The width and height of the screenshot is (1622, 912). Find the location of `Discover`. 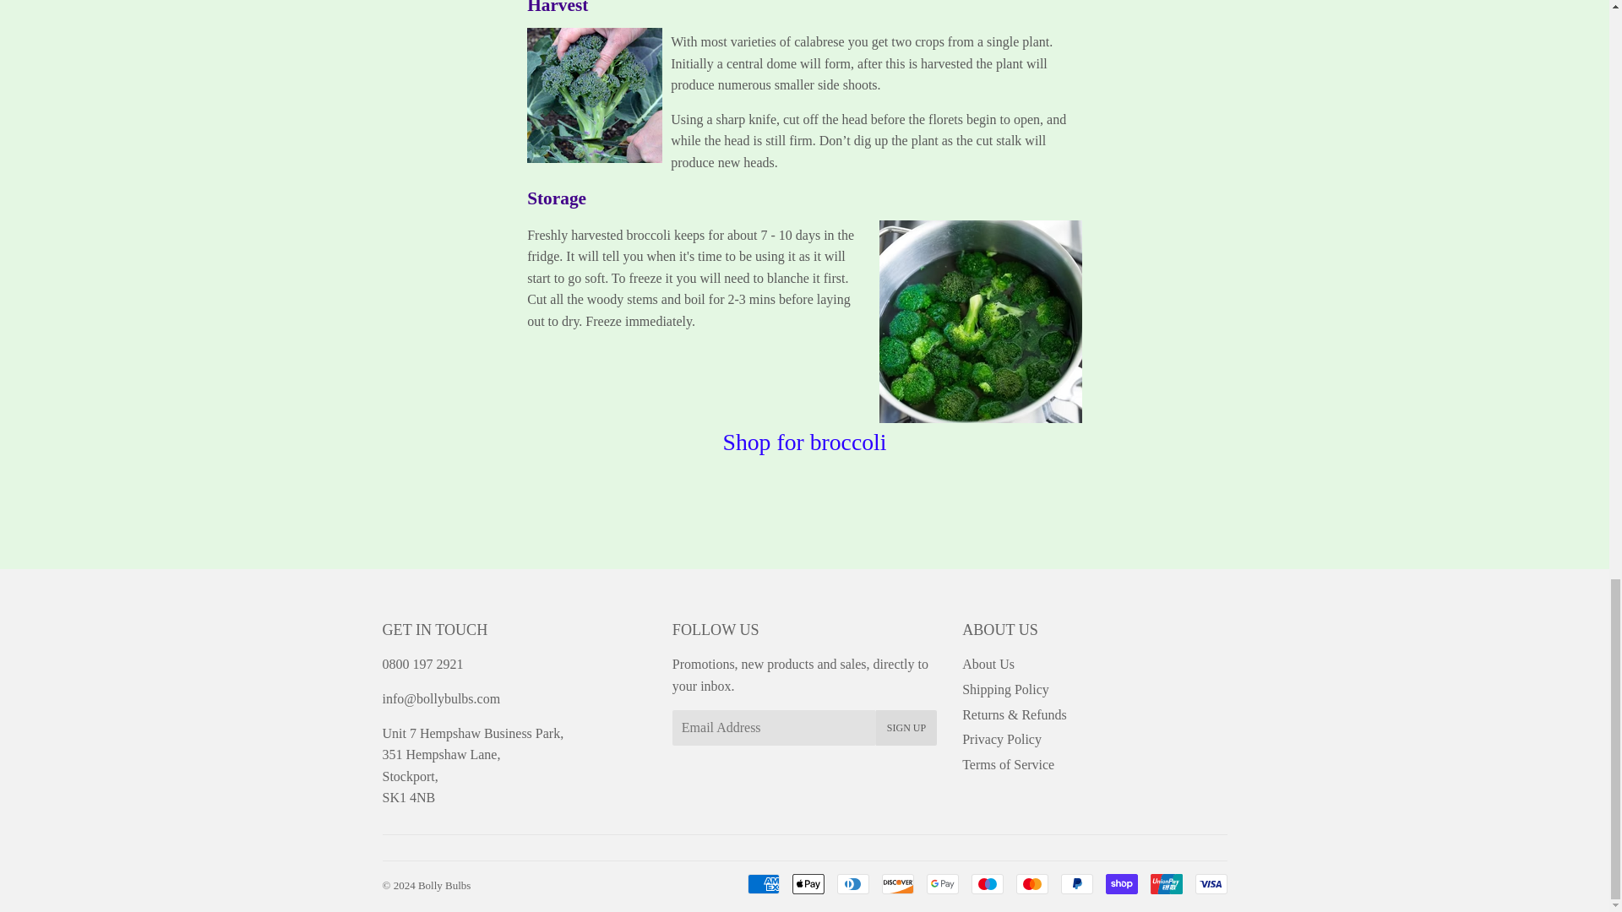

Discover is located at coordinates (898, 883).